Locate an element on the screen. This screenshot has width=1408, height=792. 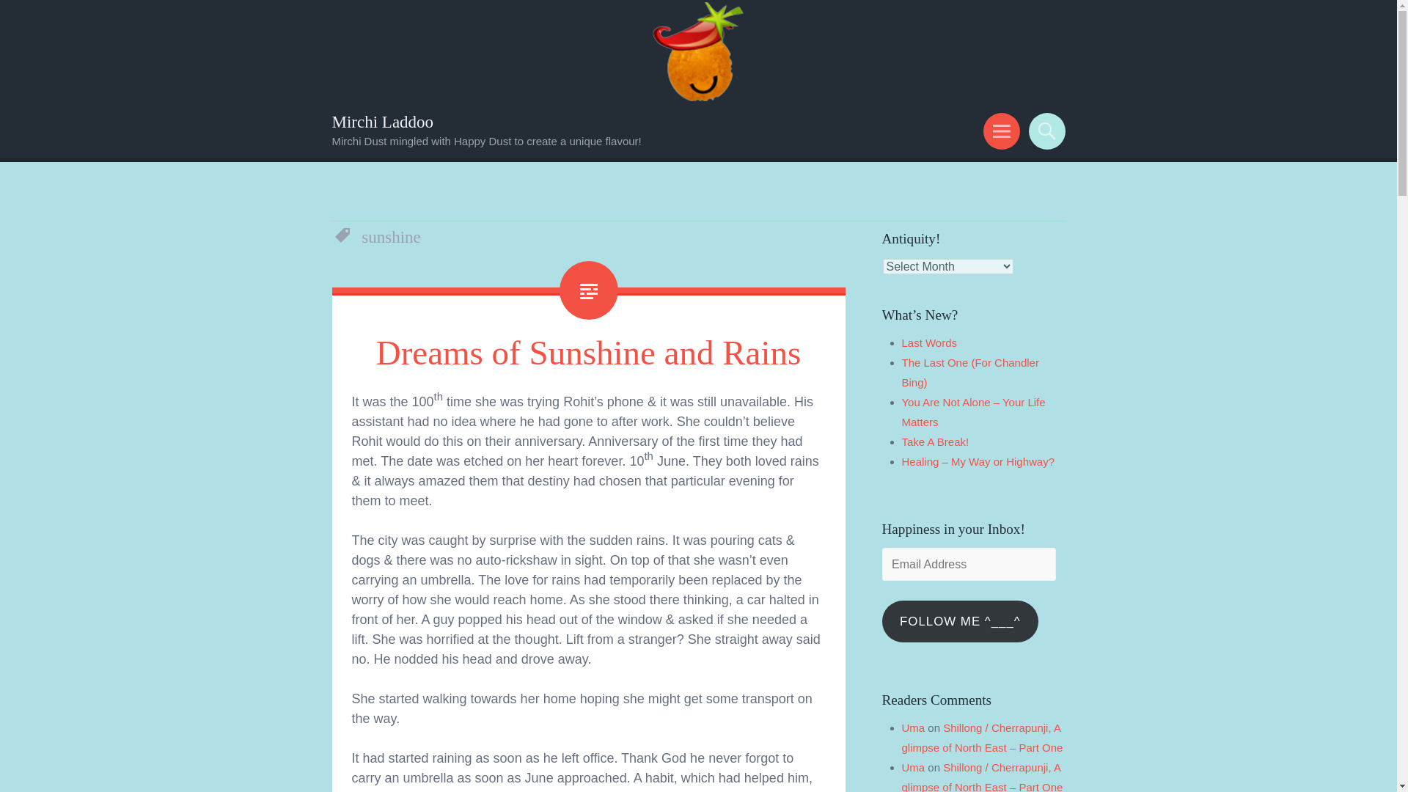
Dreams of Sunshine and Rains is located at coordinates (588, 352).